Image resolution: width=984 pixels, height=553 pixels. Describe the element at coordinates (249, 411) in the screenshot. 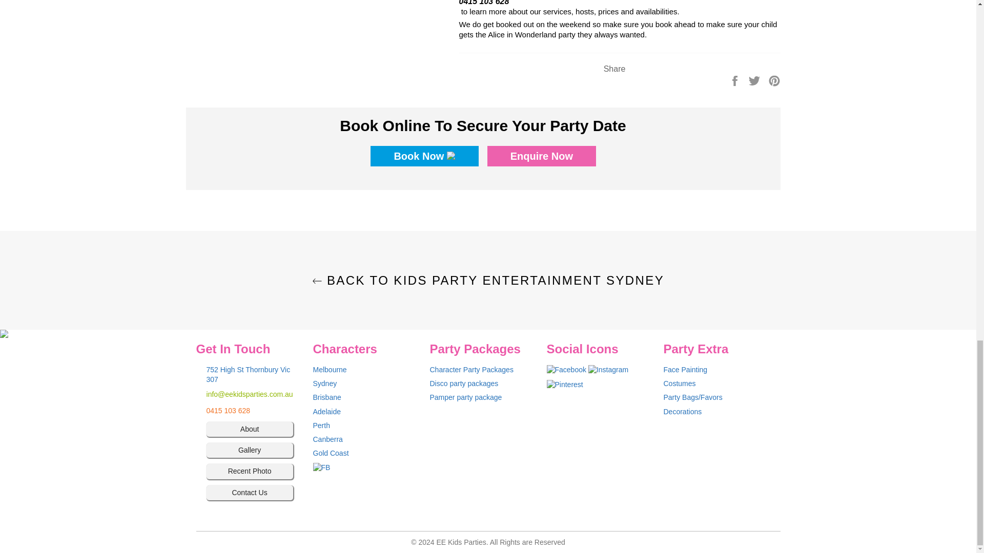

I see `tel:0415 103 628` at that location.